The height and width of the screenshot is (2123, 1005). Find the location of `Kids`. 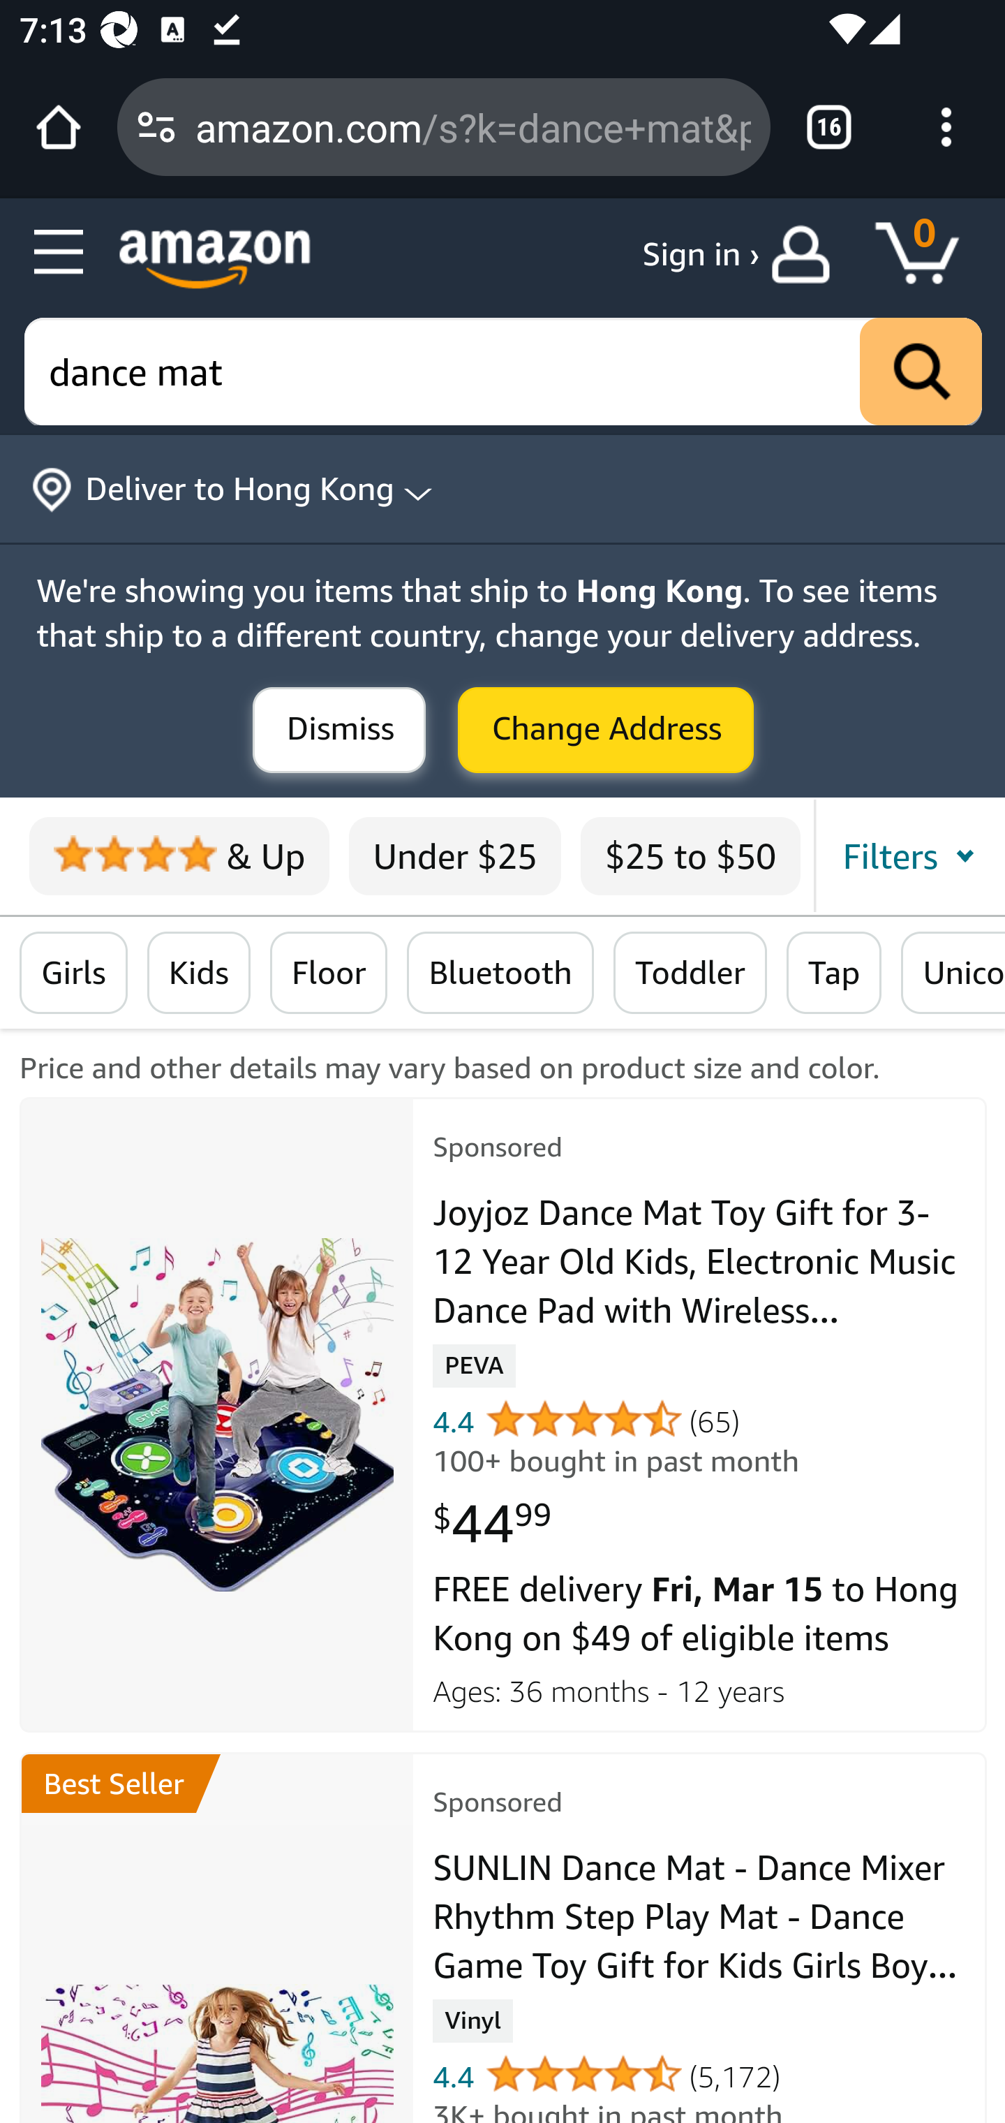

Kids is located at coordinates (199, 974).